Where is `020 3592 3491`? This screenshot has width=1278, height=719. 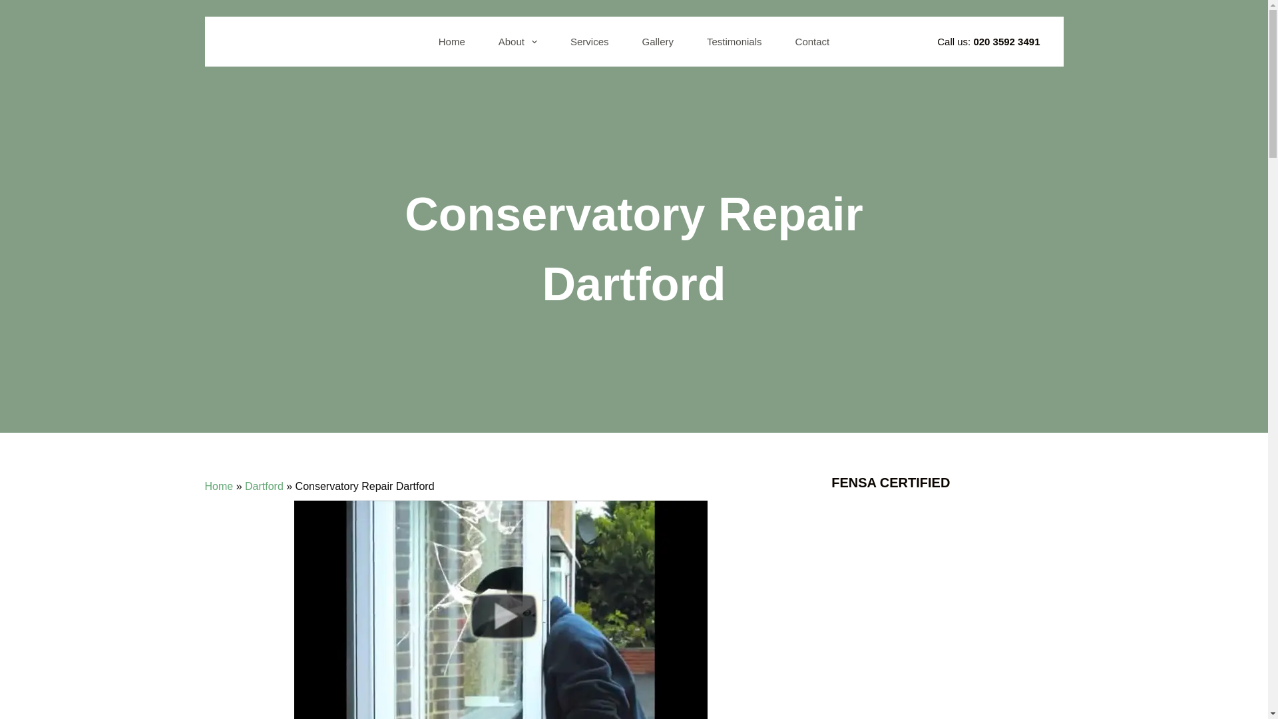
020 3592 3491 is located at coordinates (1006, 41).